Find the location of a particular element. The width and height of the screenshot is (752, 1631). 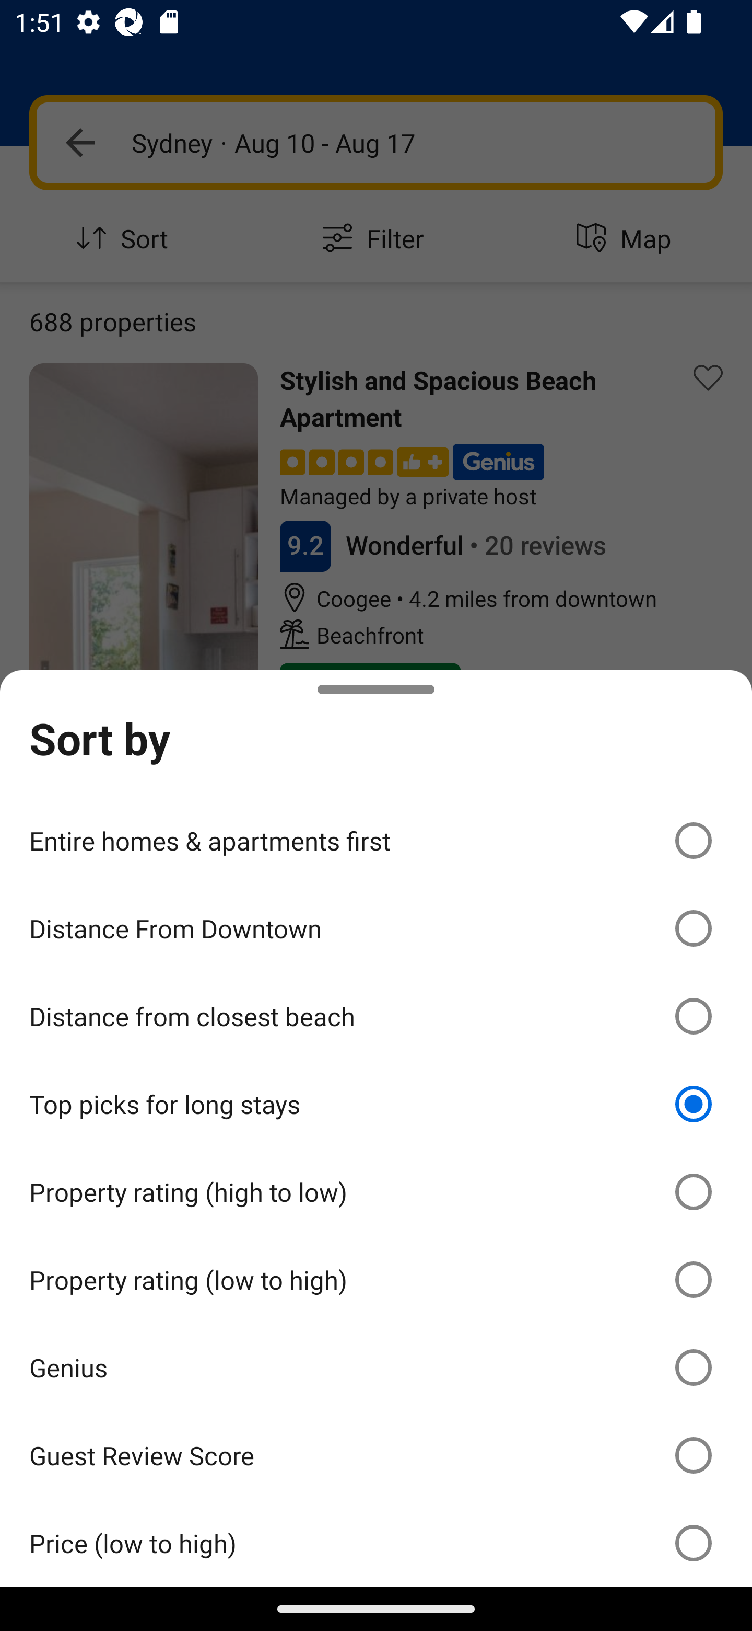

Property rating (low to high) is located at coordinates (376, 1280).